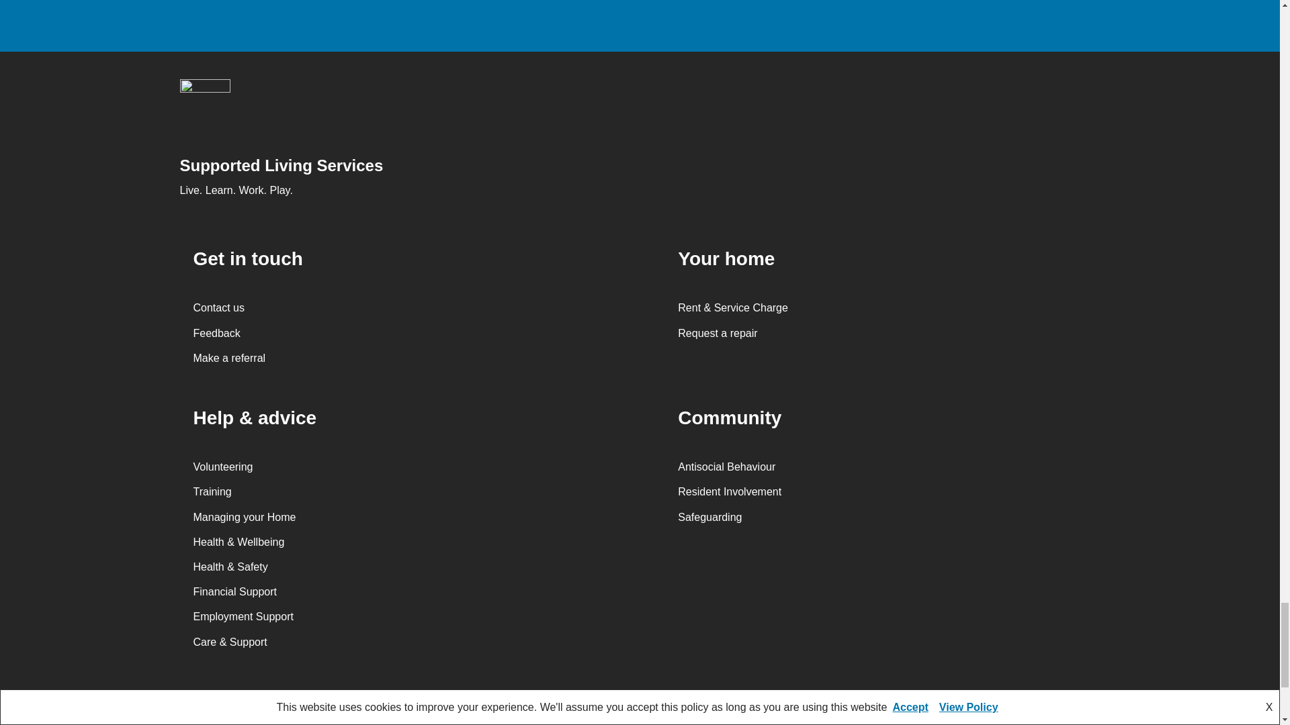 The image size is (1290, 725). Describe the element at coordinates (718, 333) in the screenshot. I see `Request a repair` at that location.